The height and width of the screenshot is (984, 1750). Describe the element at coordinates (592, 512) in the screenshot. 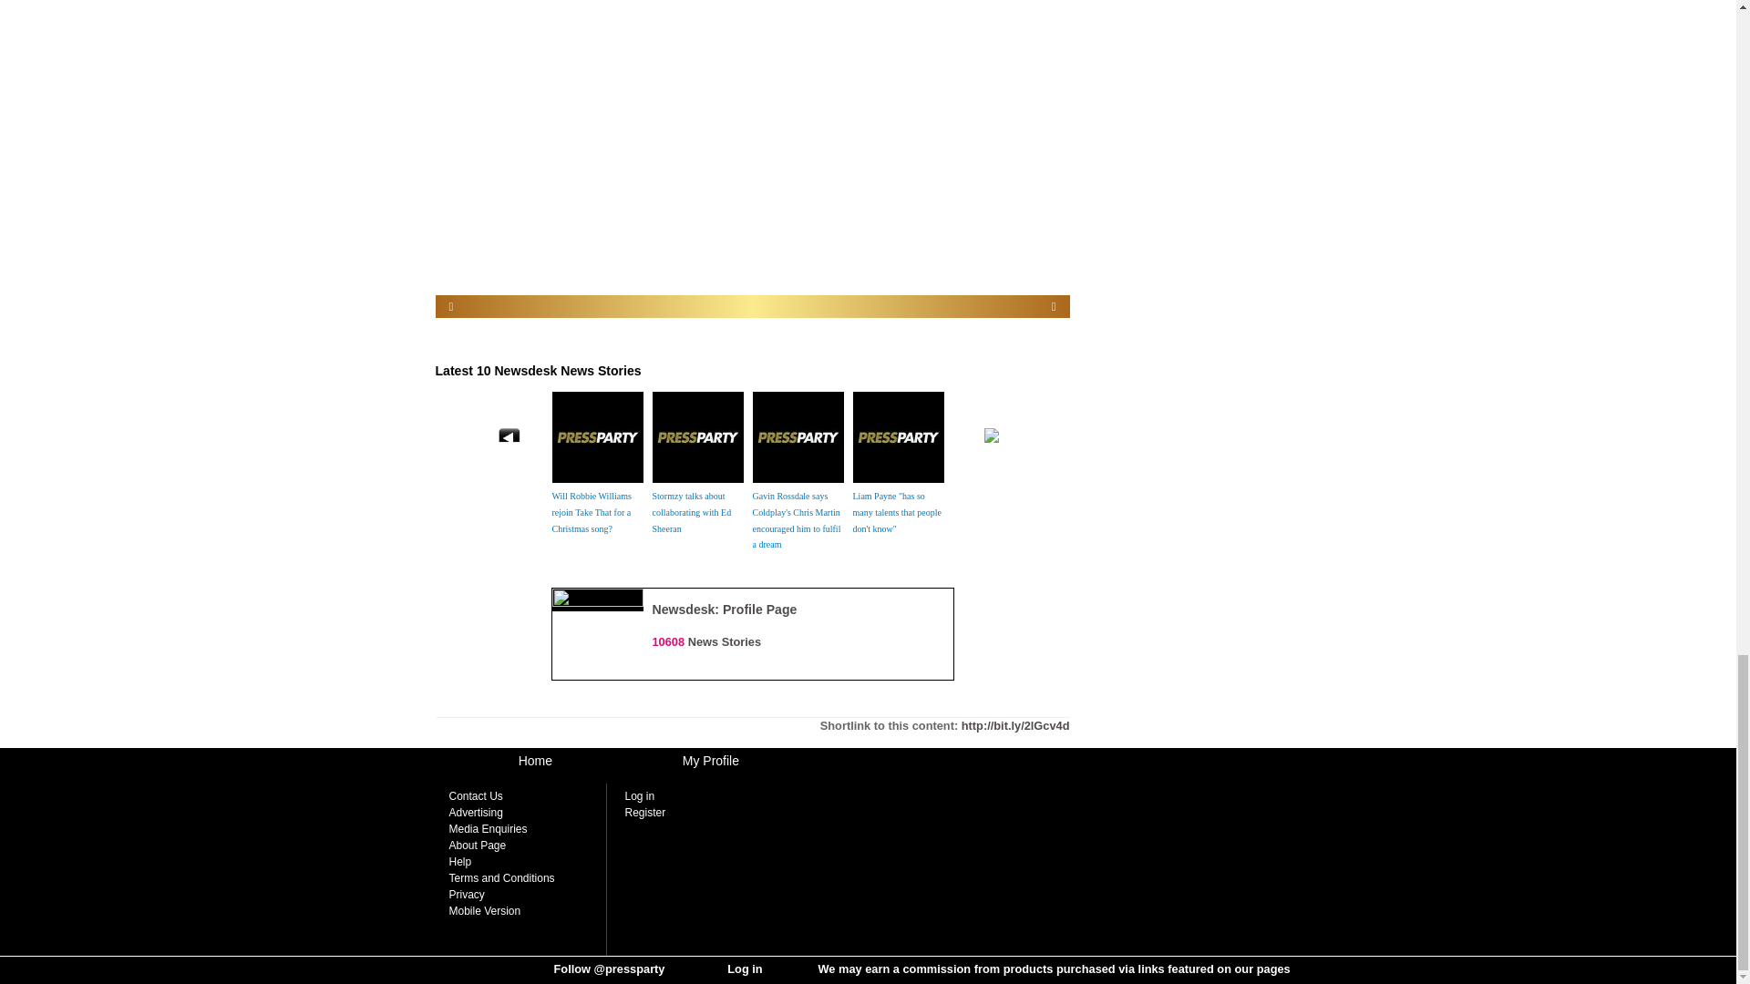

I see `Will Robbie Williams rejoin Take That for a Christmas song?` at that location.